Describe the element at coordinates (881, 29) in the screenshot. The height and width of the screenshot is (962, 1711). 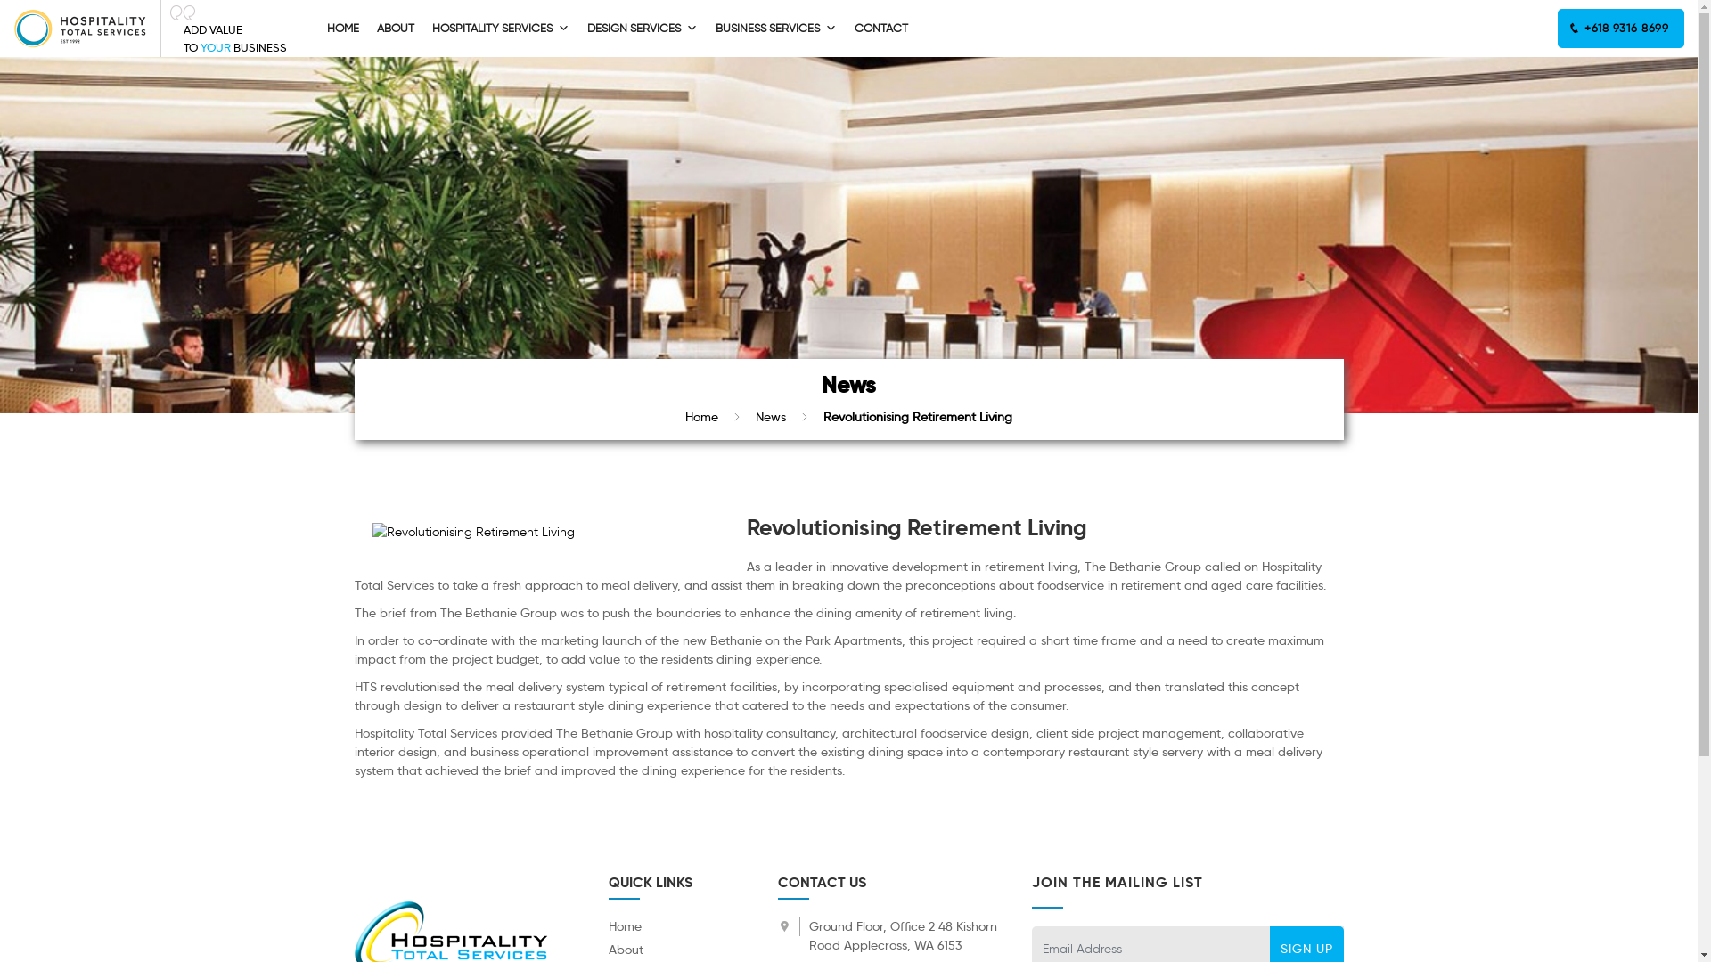
I see `CONTACT` at that location.